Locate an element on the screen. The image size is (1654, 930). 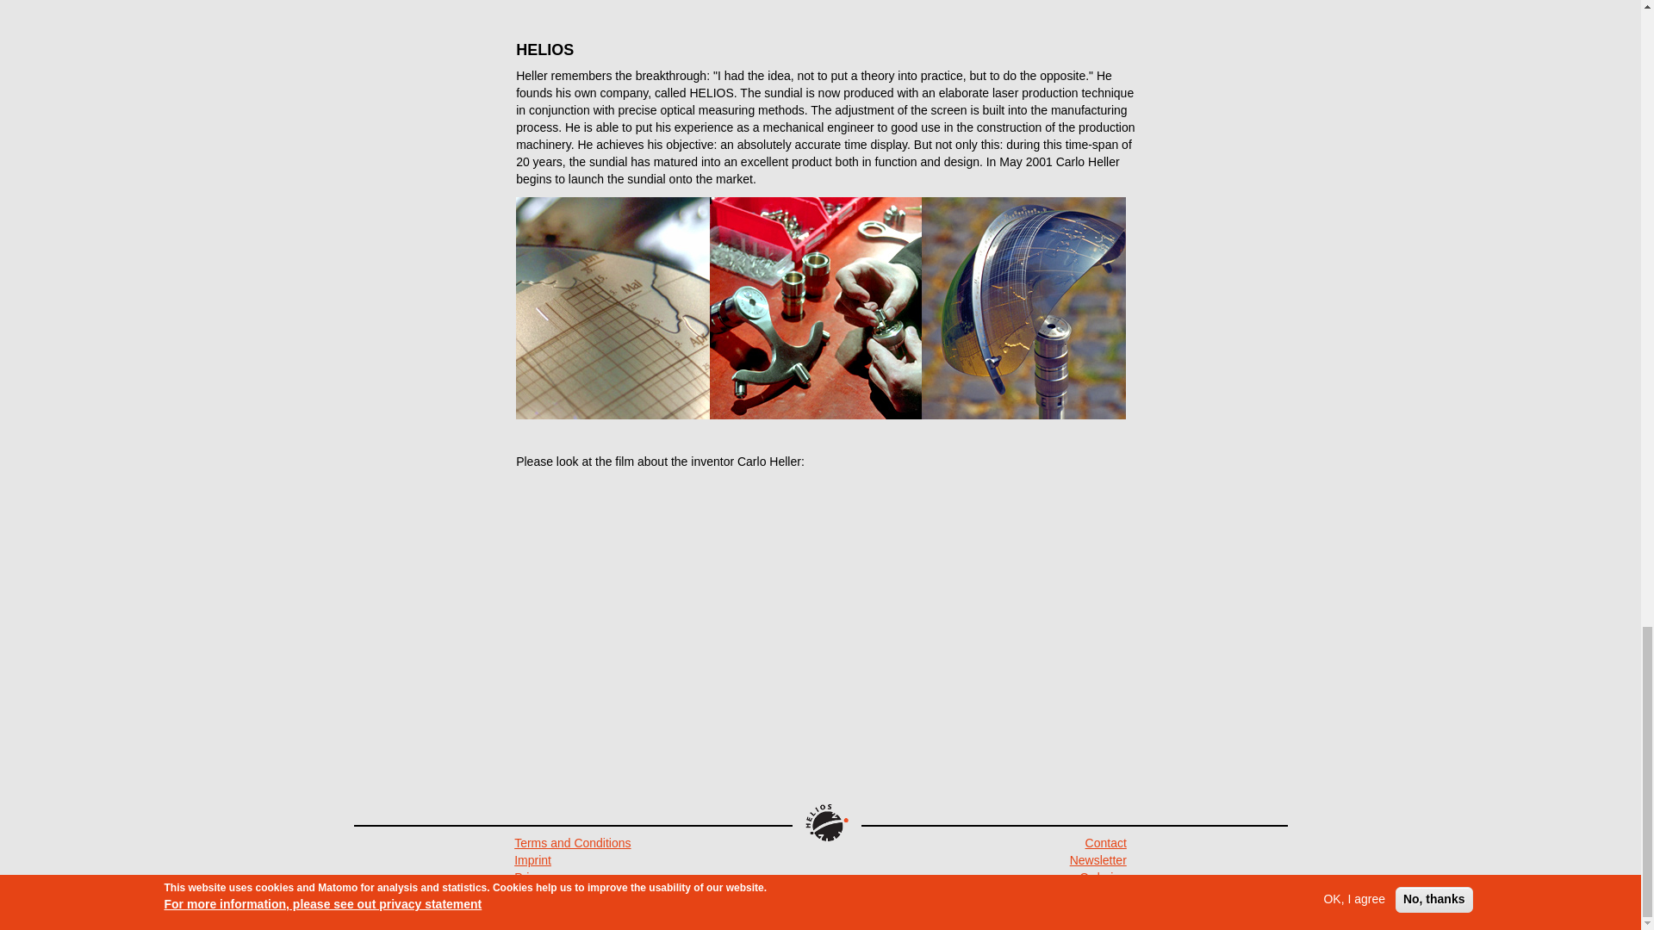
Contact is located at coordinates (1105, 842).